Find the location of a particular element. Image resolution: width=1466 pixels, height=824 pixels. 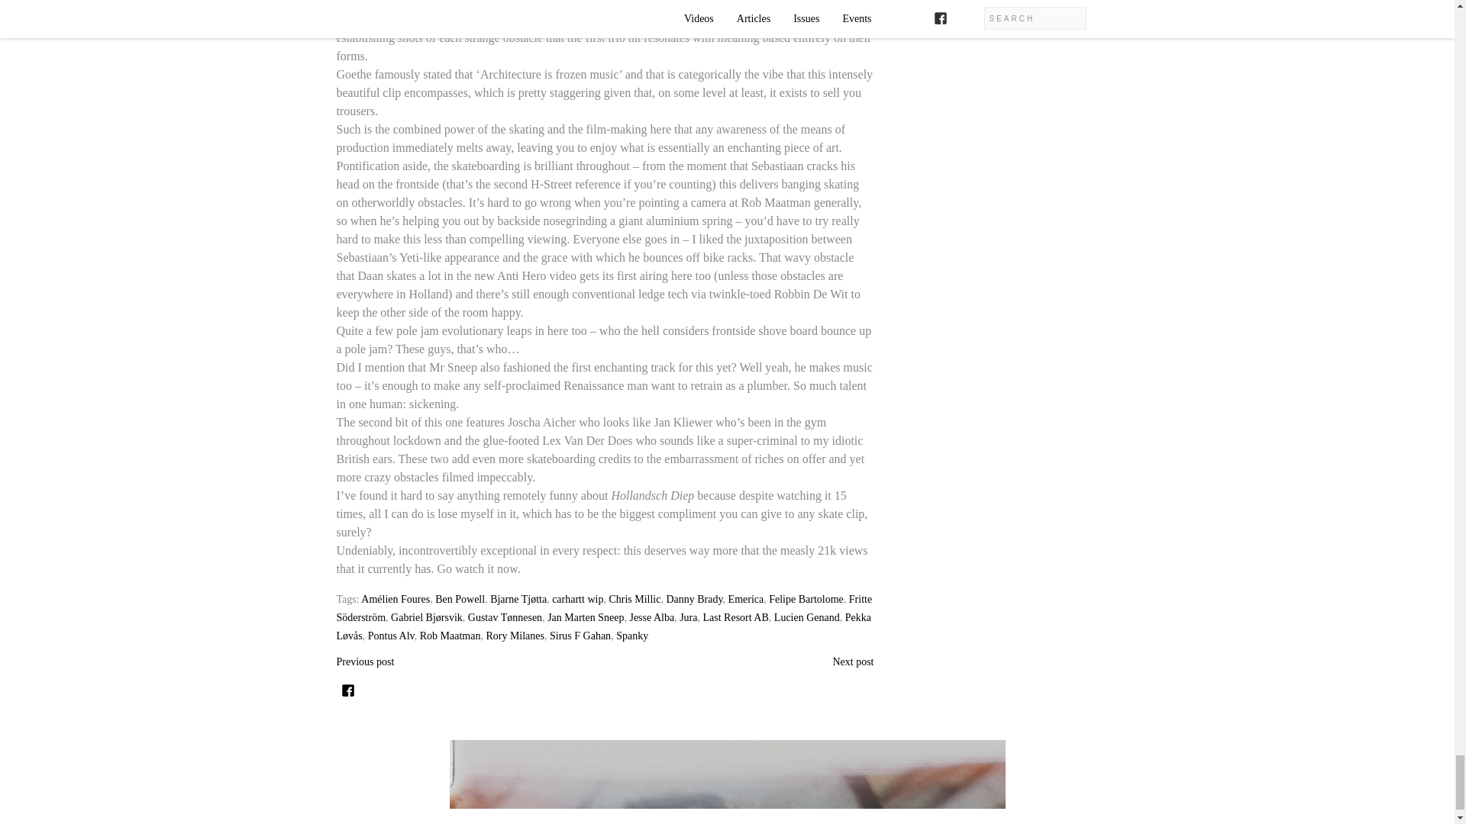

Jan Marten Sneep is located at coordinates (585, 617).